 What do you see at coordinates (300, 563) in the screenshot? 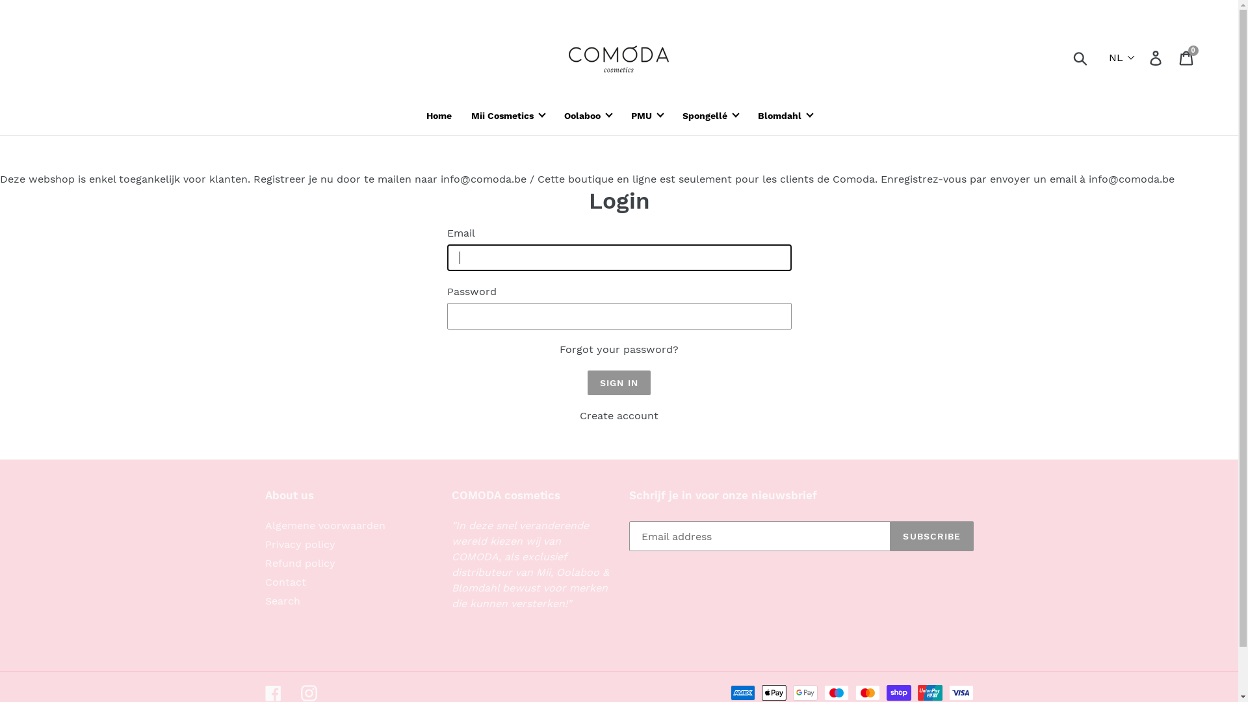
I see `Refund policy` at bounding box center [300, 563].